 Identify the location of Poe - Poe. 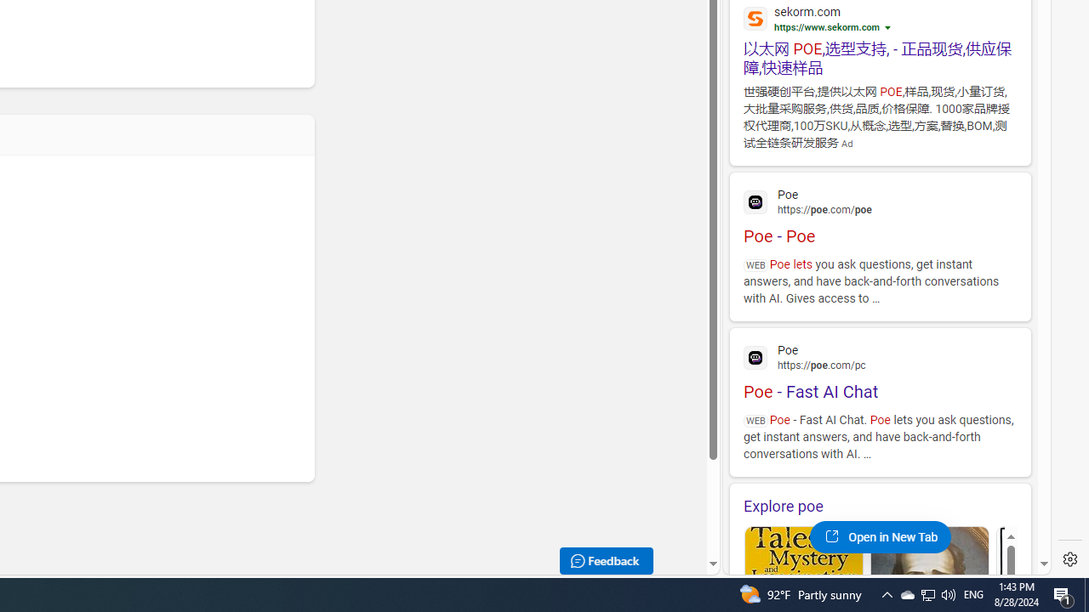
(880, 214).